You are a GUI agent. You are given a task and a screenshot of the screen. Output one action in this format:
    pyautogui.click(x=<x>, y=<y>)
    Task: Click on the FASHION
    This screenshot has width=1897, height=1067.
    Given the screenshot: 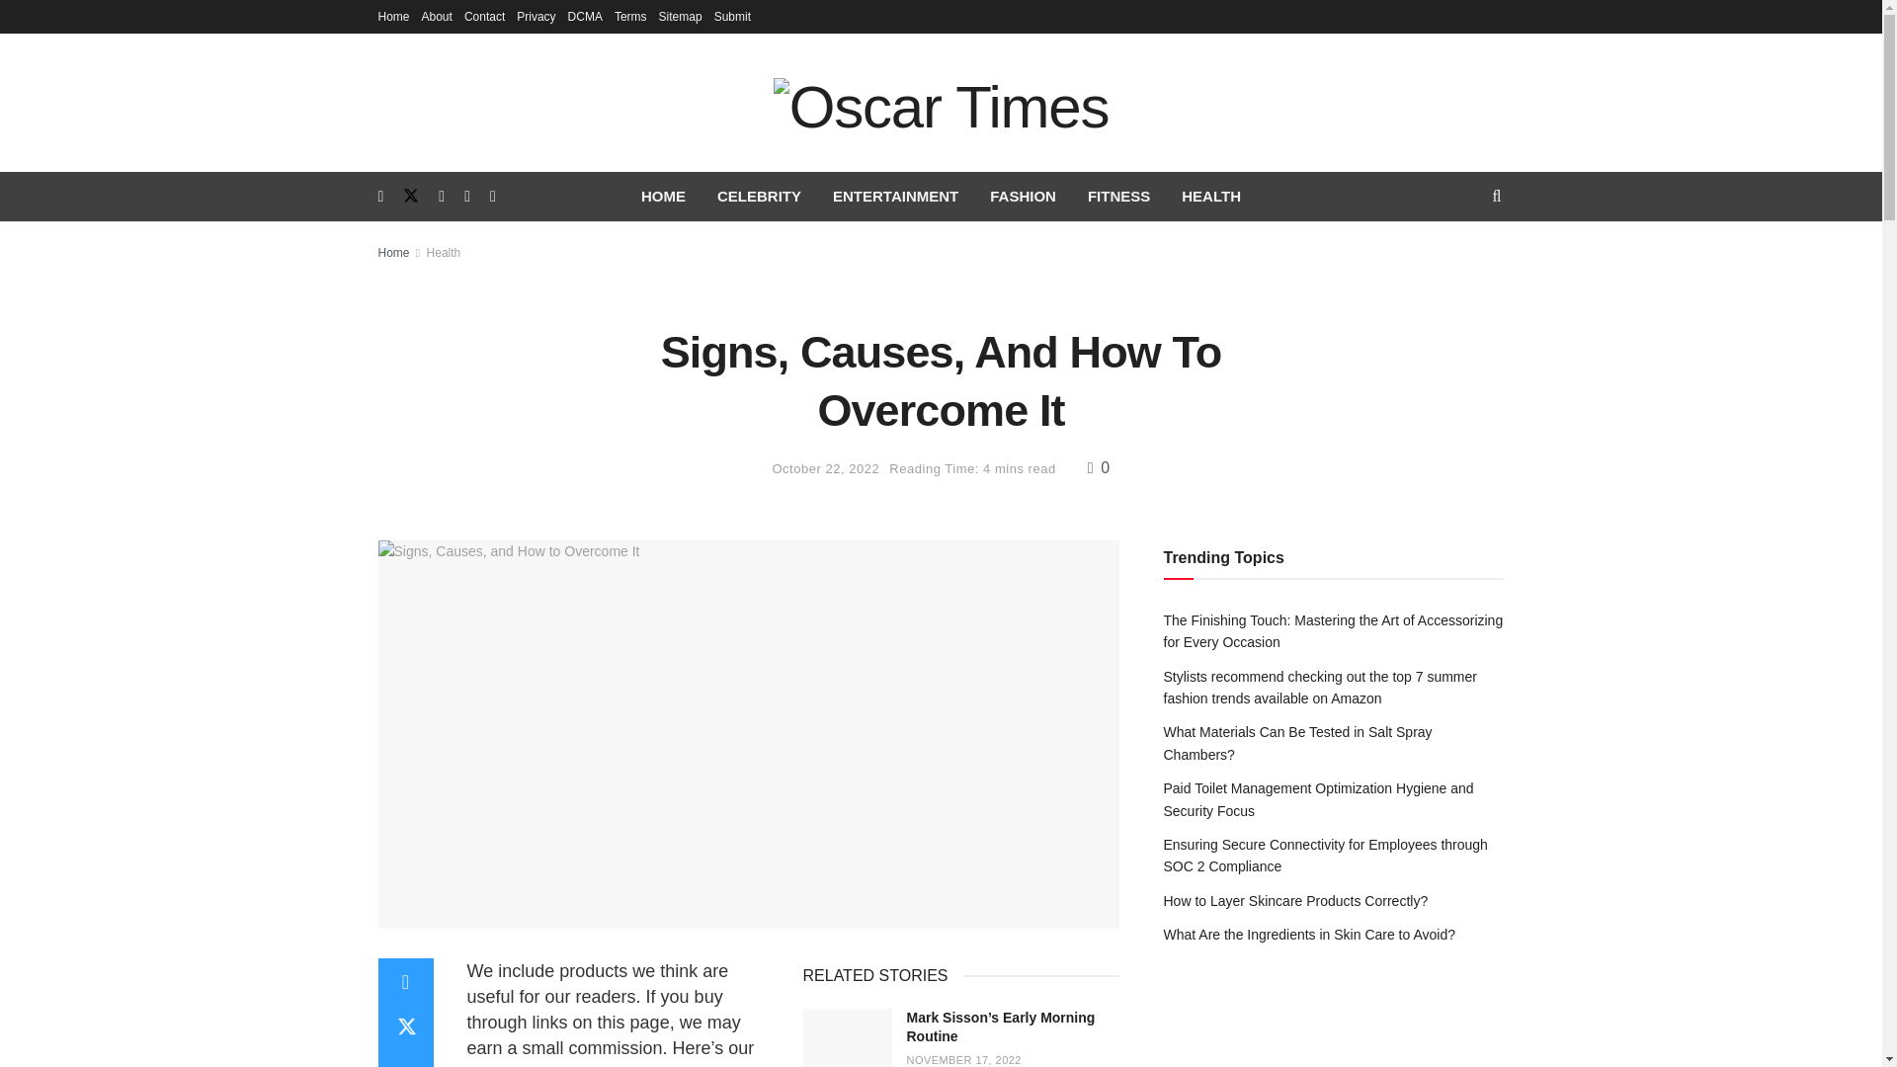 What is the action you would take?
    pyautogui.click(x=1023, y=196)
    